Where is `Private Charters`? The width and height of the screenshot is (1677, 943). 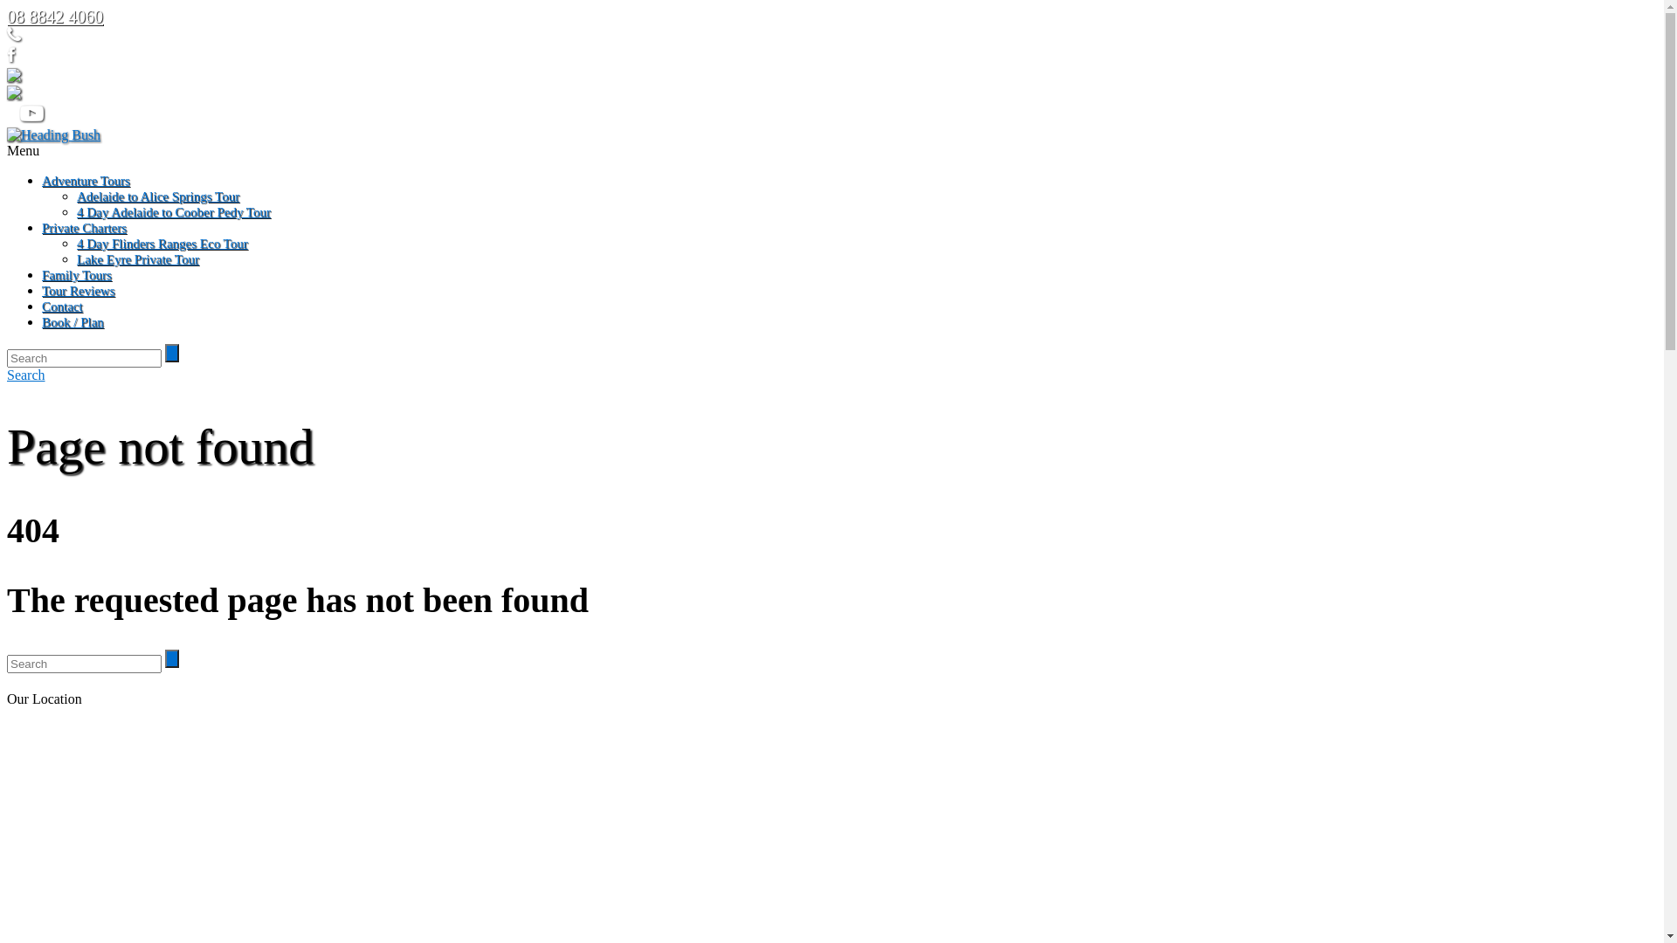
Private Charters is located at coordinates (84, 228).